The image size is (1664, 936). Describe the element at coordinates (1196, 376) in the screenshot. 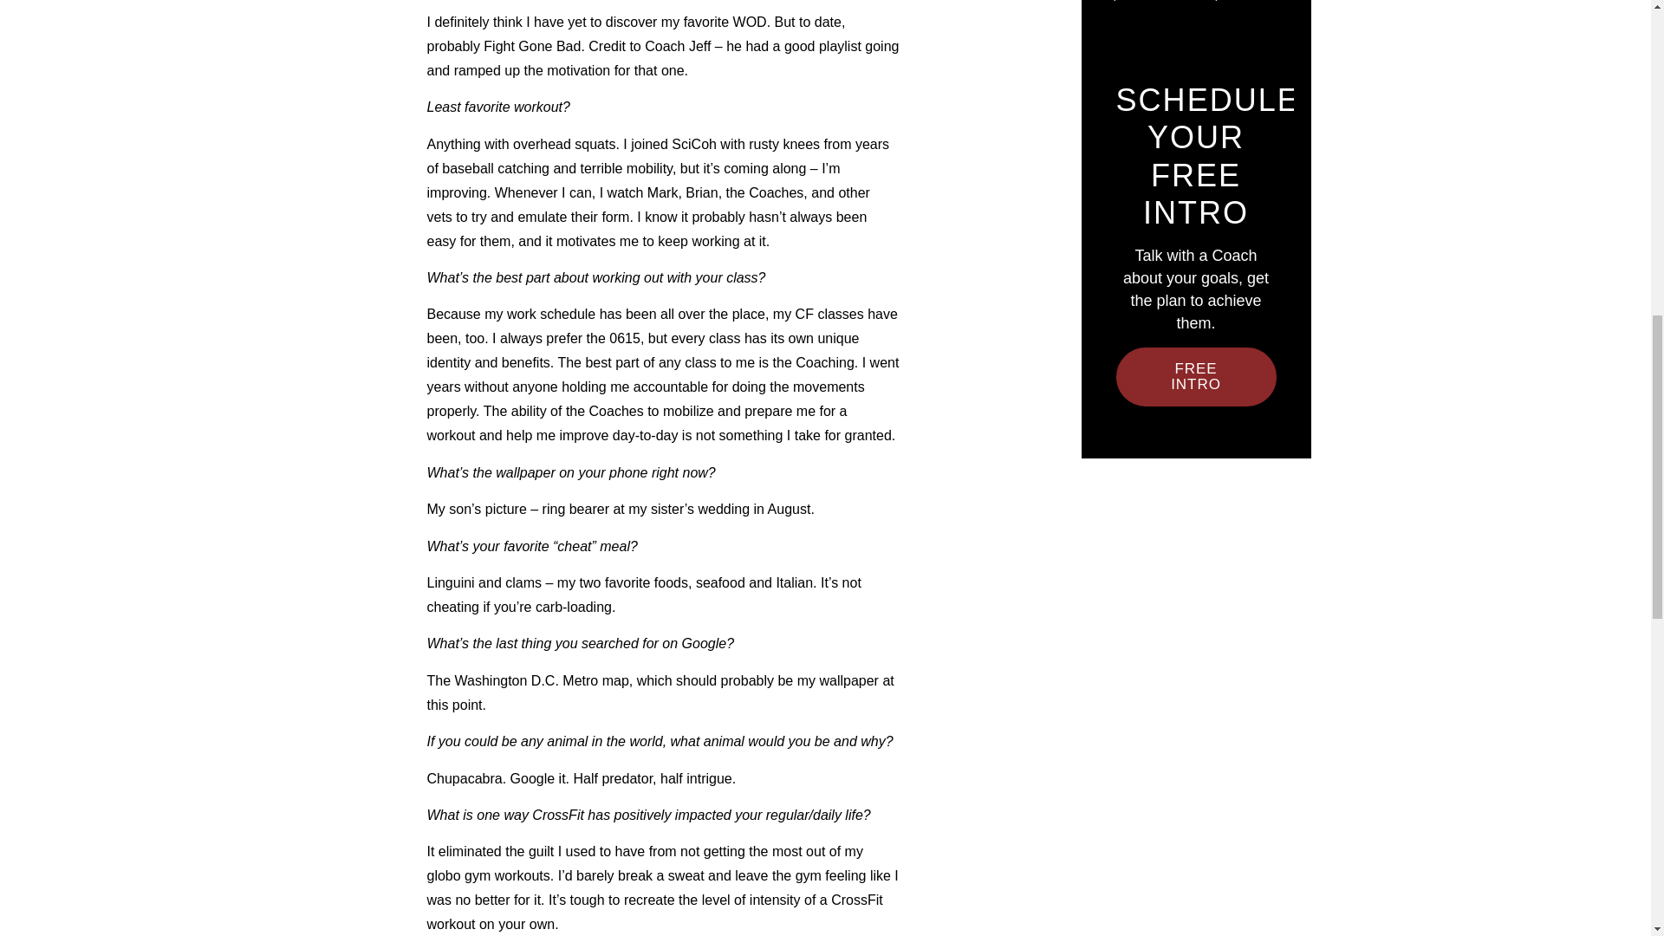

I see `FREE INTRO` at that location.